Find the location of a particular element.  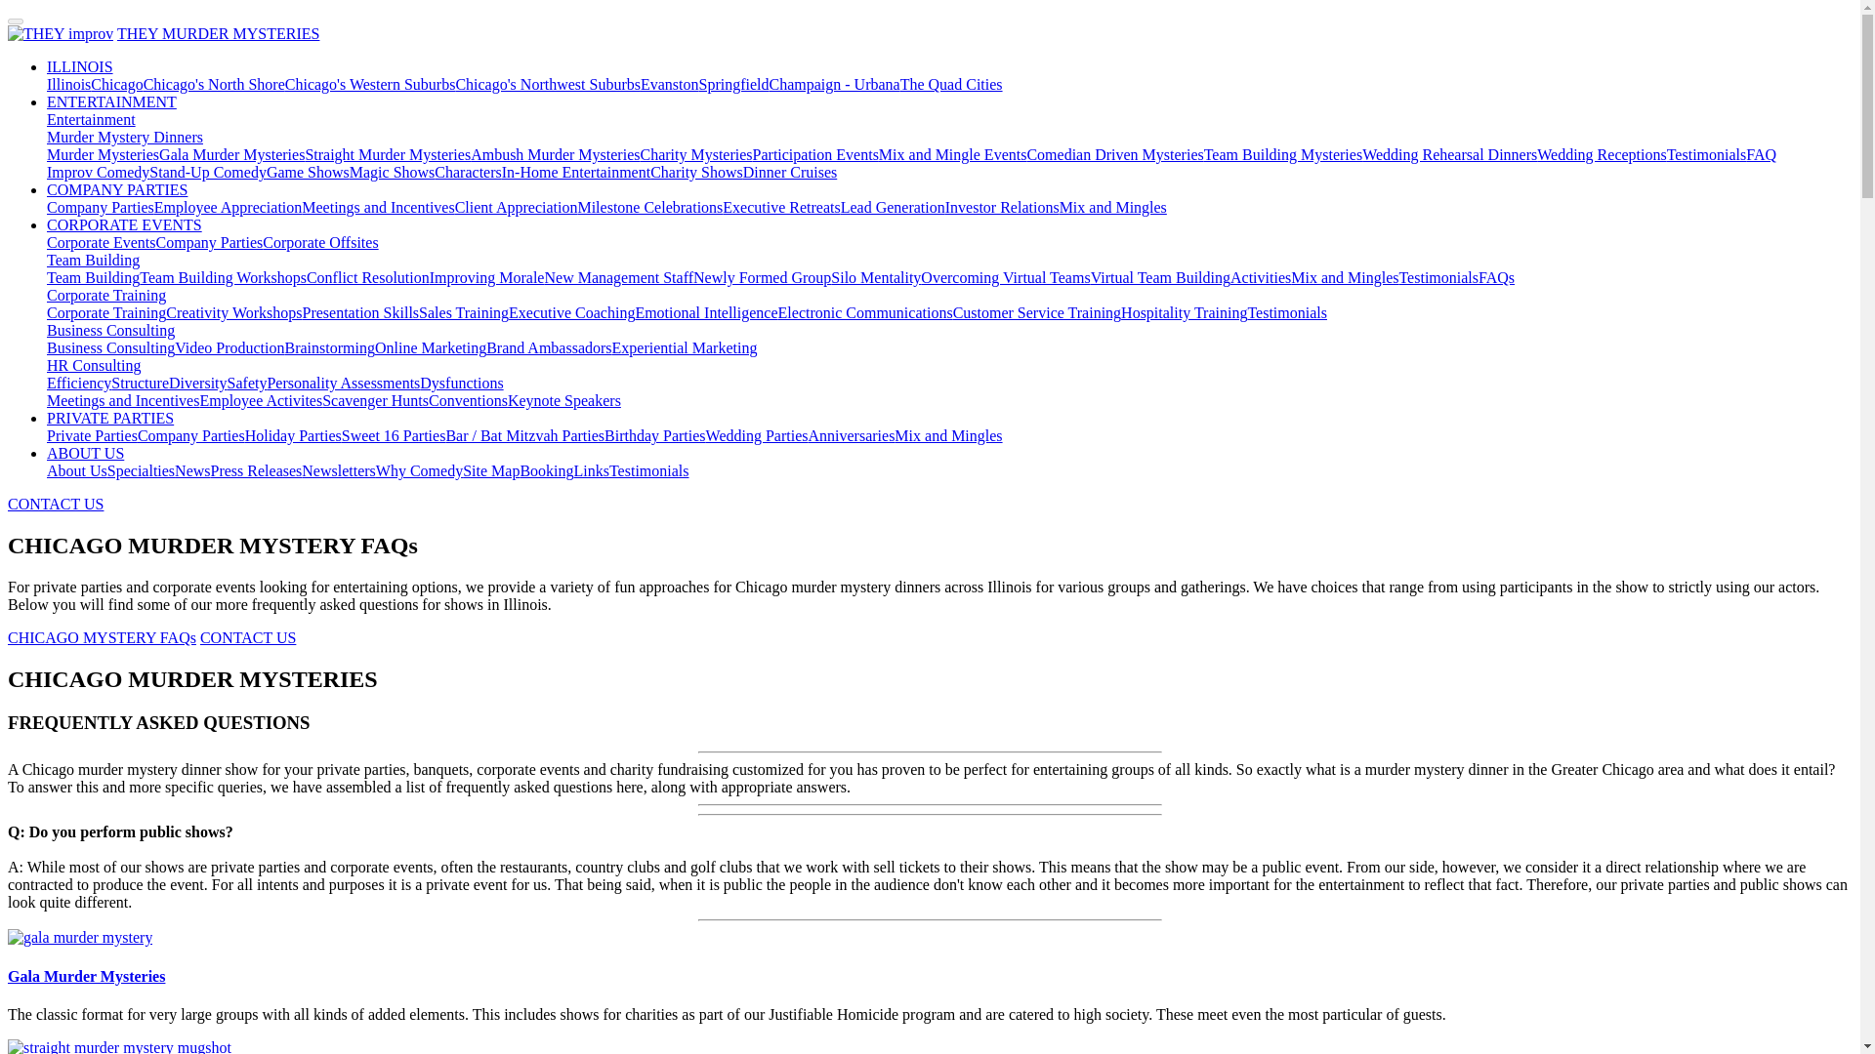

straight murder mystery is located at coordinates (119, 1046).